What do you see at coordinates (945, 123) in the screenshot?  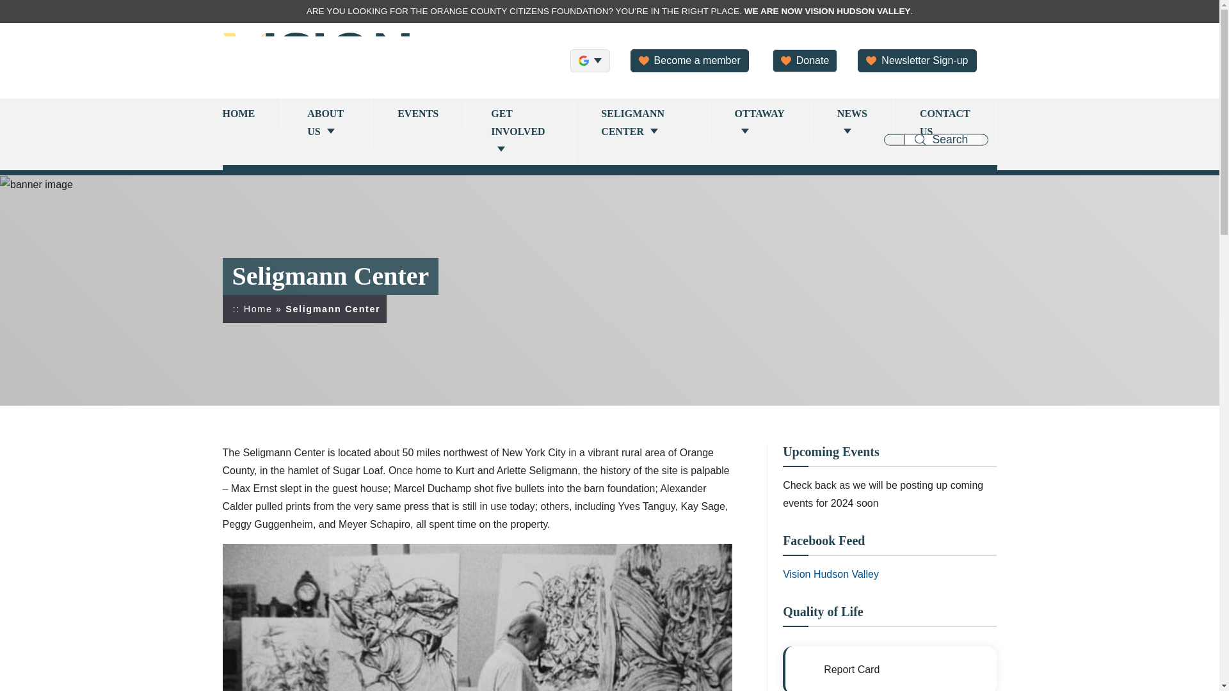 I see `CONTACT US` at bounding box center [945, 123].